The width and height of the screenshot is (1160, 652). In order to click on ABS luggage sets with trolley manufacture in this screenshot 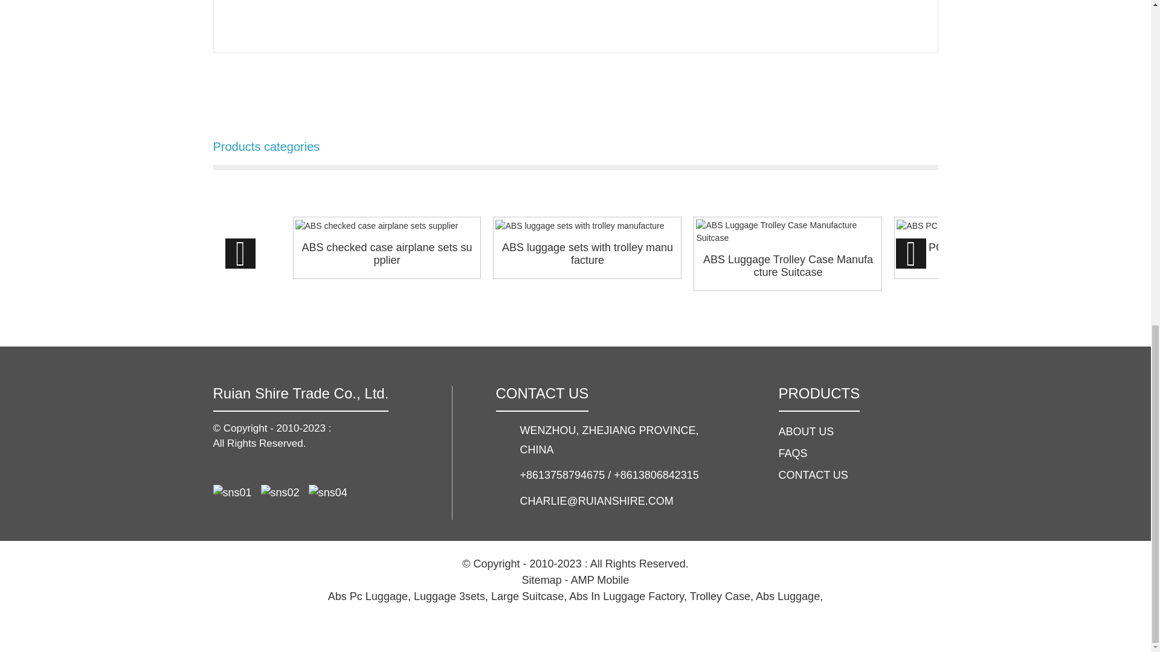, I will do `click(587, 254)`.